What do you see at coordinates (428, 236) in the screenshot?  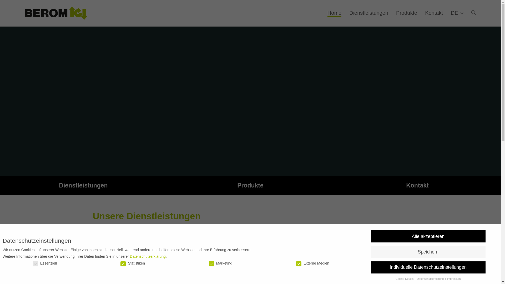 I see `Alle akzeptieren` at bounding box center [428, 236].